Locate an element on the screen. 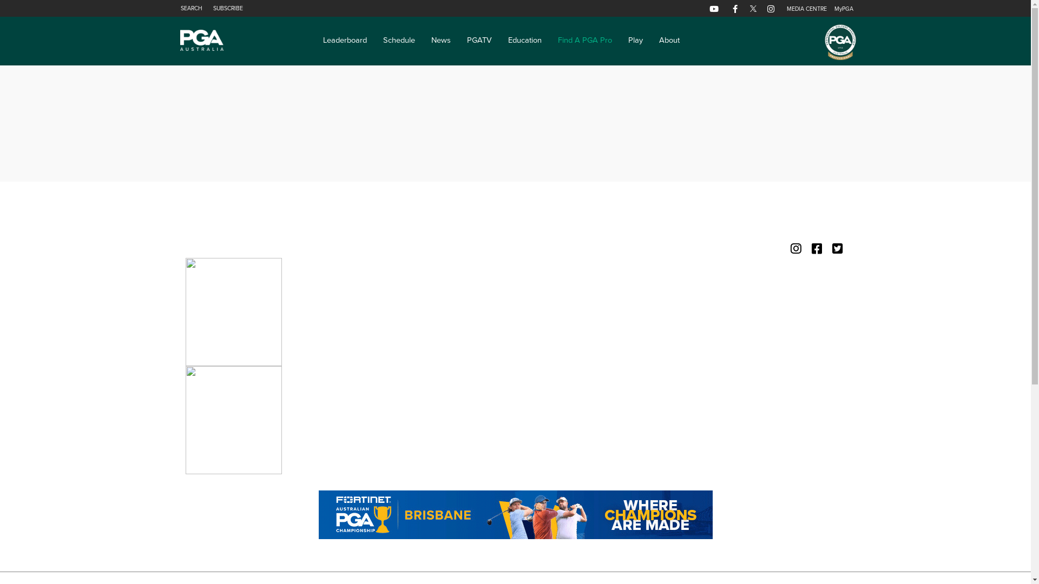 The image size is (1039, 584). News is located at coordinates (441, 40).